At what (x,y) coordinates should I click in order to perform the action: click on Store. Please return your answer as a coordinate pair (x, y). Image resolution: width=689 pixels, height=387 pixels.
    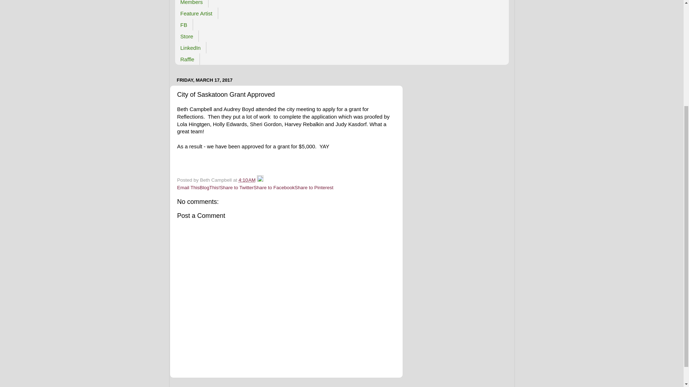
    Looking at the image, I should click on (187, 36).